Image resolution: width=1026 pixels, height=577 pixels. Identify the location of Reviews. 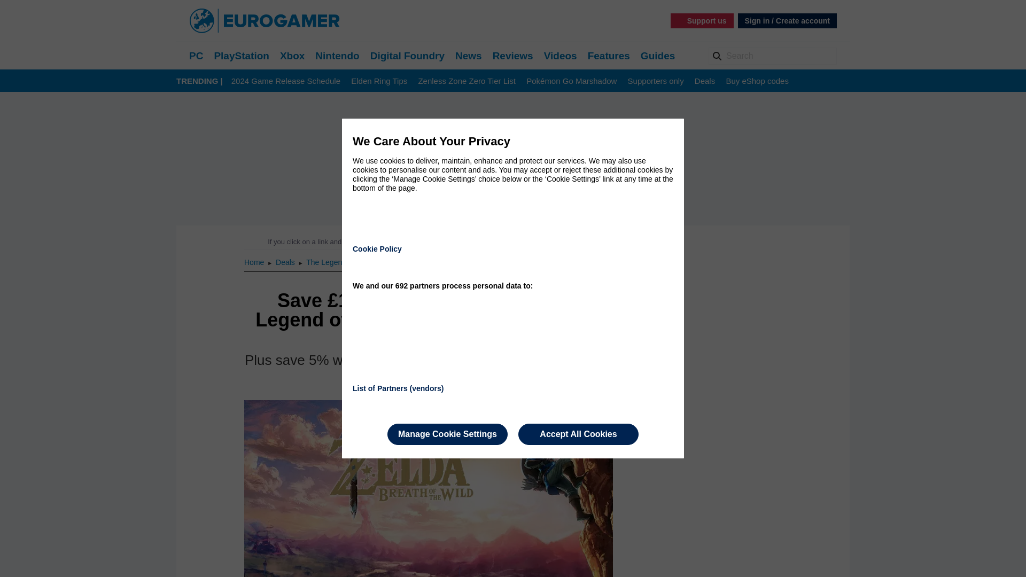
(513, 56).